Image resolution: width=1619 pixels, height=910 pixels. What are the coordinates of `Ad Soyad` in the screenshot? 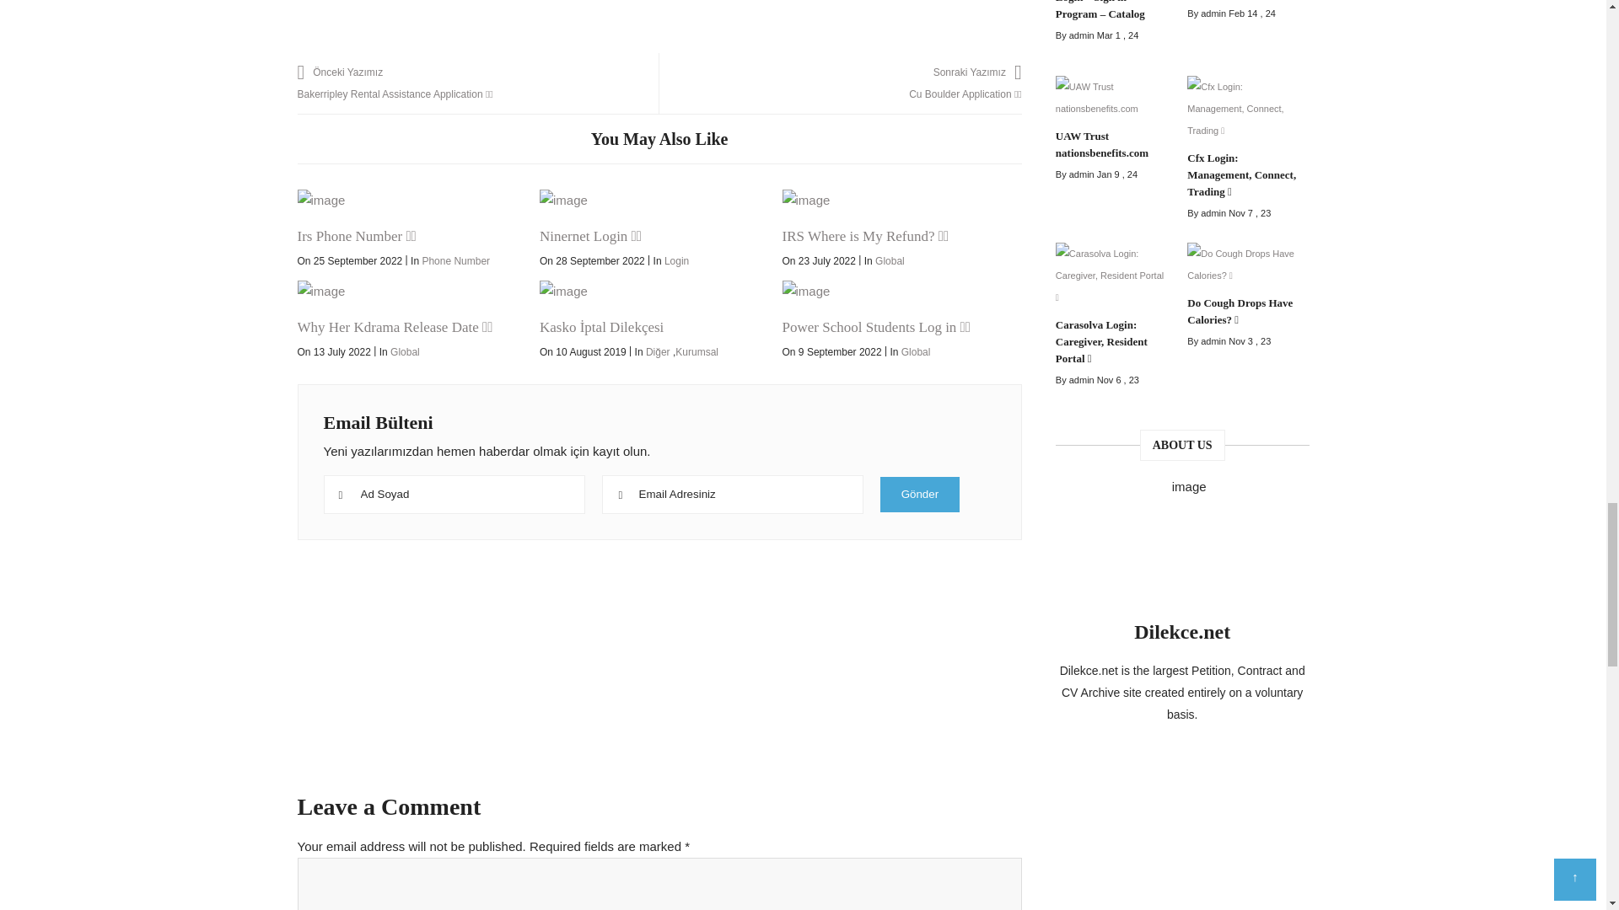 It's located at (455, 494).